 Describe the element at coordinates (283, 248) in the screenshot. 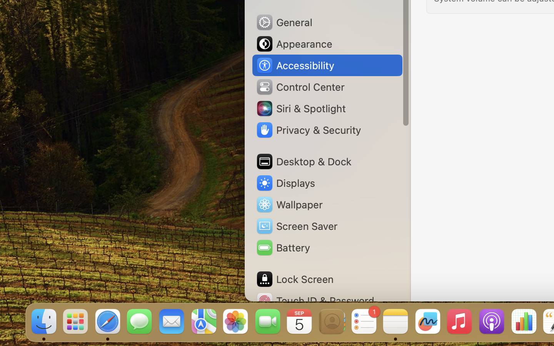

I see `Battery` at that location.